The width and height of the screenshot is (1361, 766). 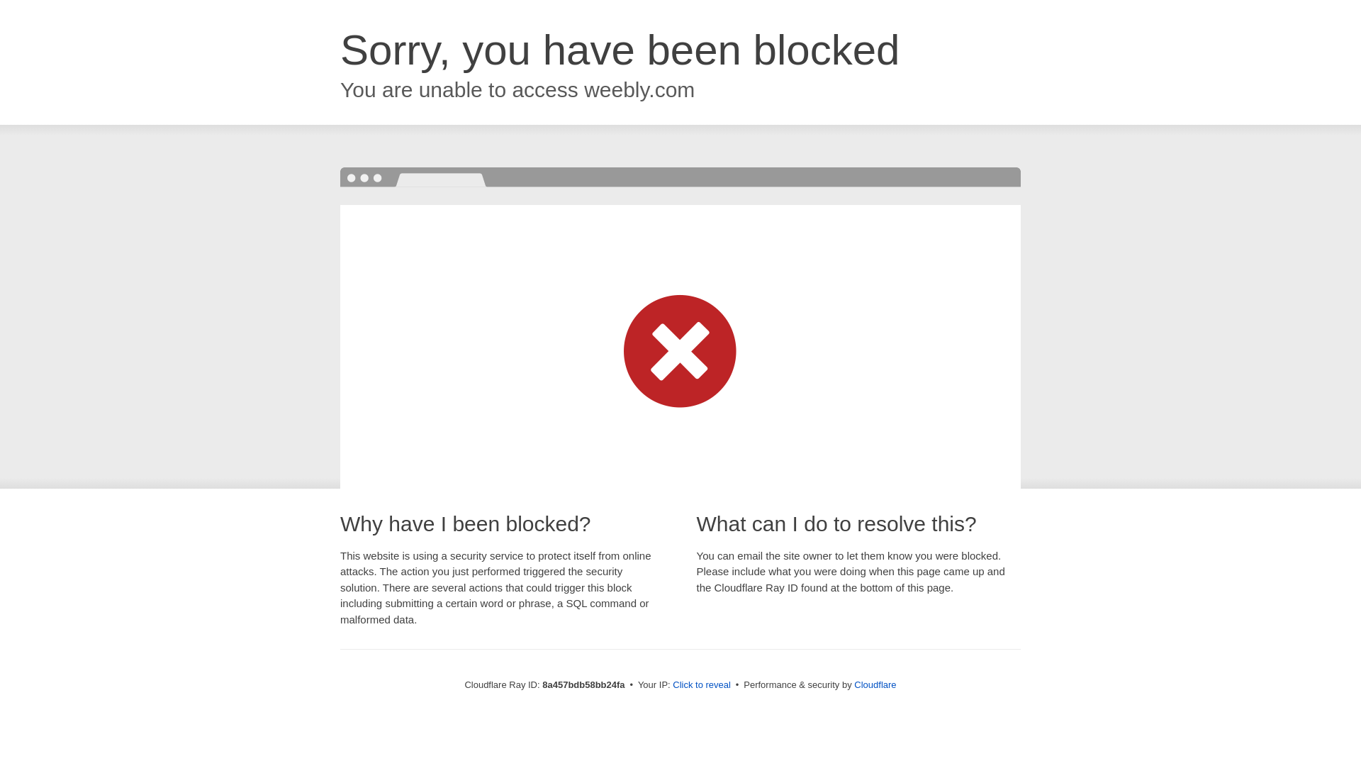 I want to click on Click to reveal, so click(x=702, y=685).